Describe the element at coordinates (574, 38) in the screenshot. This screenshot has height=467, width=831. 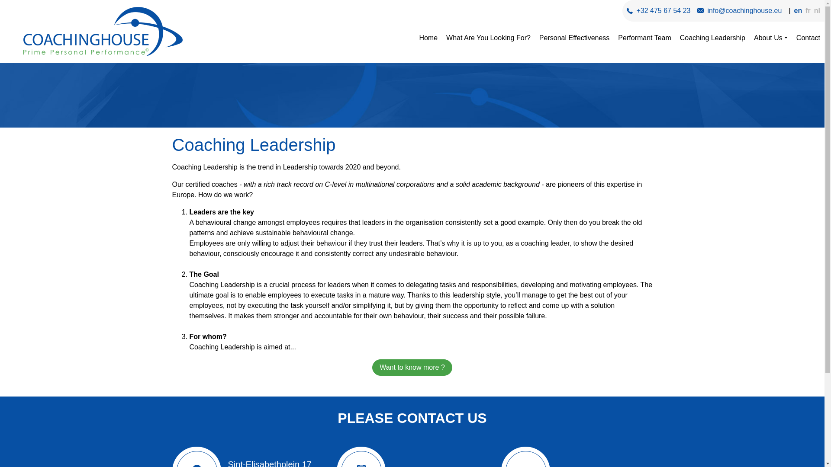
I see `Personal Effectiveness` at that location.